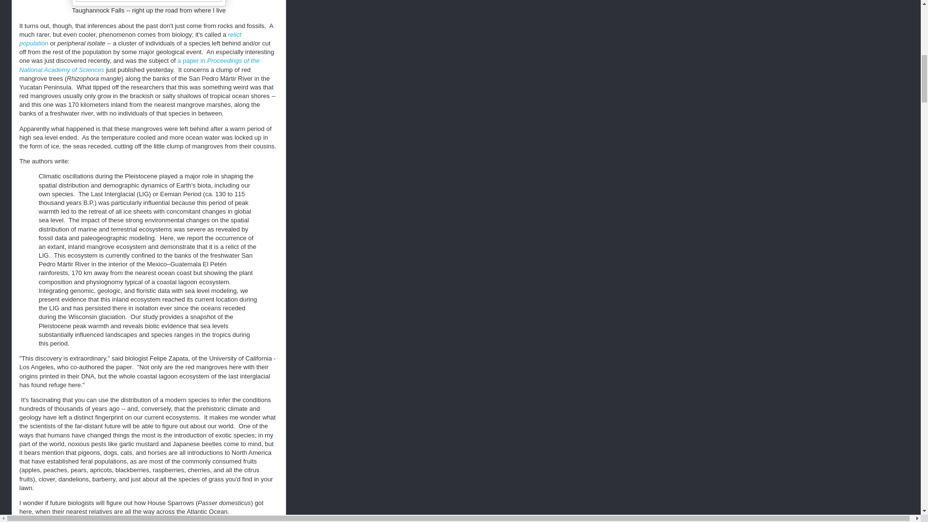  What do you see at coordinates (130, 39) in the screenshot?
I see `relict population` at bounding box center [130, 39].